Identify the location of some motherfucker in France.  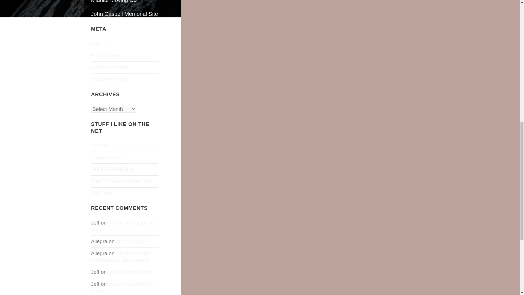
(125, 287).